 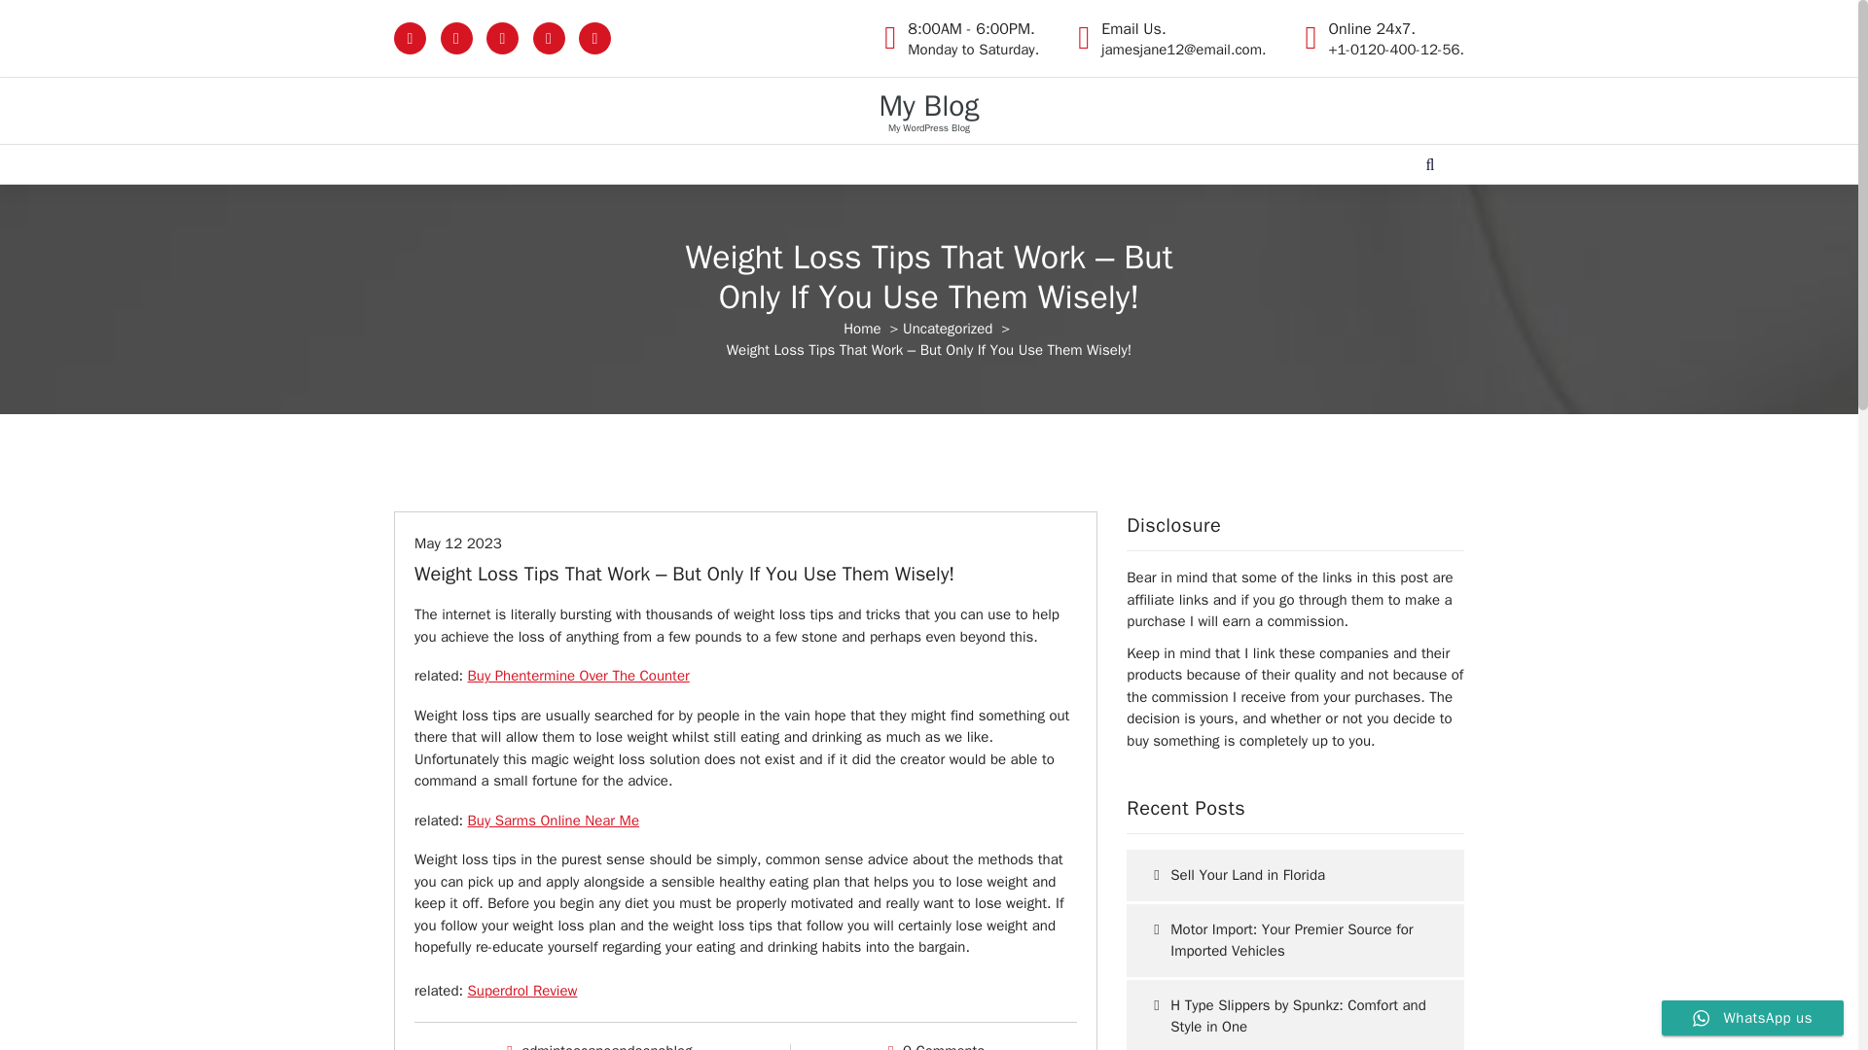 I want to click on Home, so click(x=862, y=329).